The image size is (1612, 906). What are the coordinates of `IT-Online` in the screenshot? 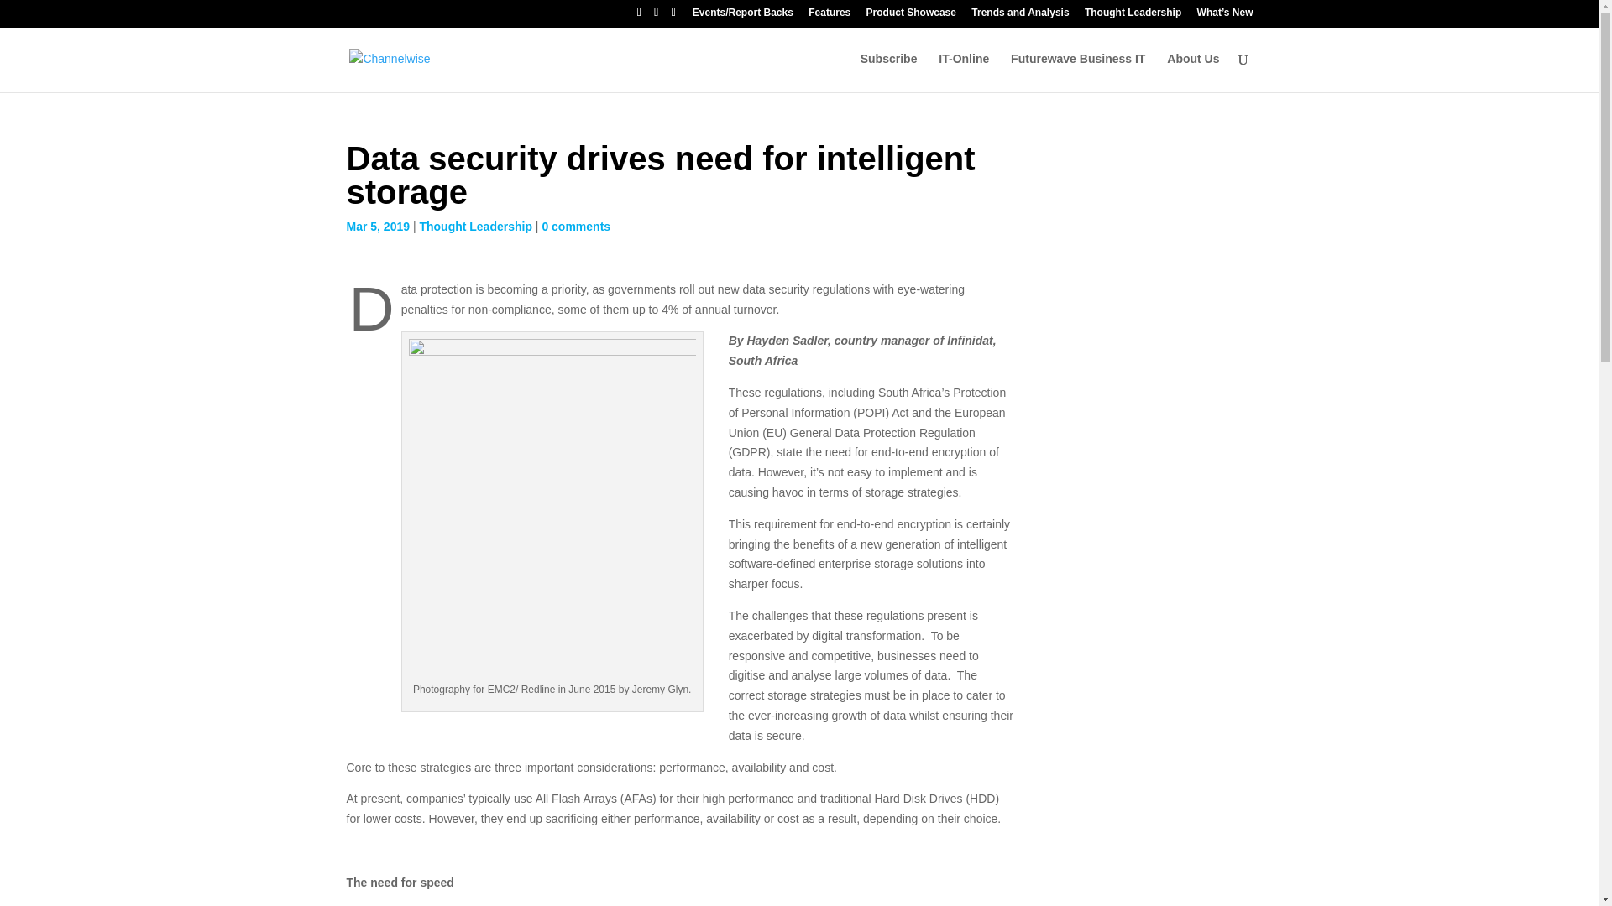 It's located at (964, 72).